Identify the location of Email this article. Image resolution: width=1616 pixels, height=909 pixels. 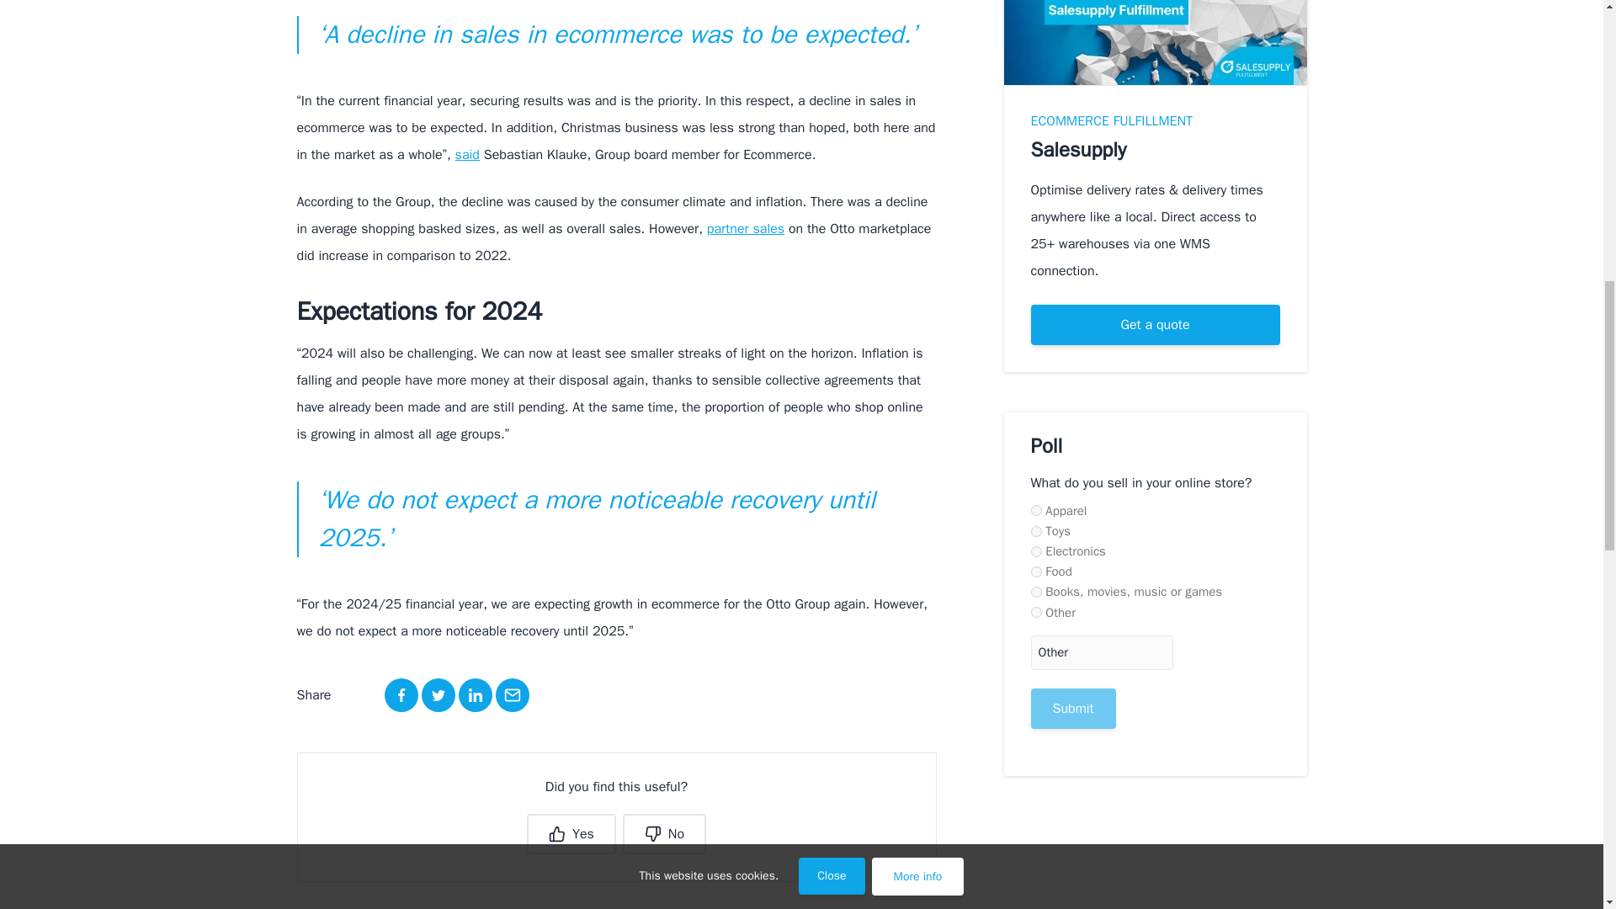
(511, 694).